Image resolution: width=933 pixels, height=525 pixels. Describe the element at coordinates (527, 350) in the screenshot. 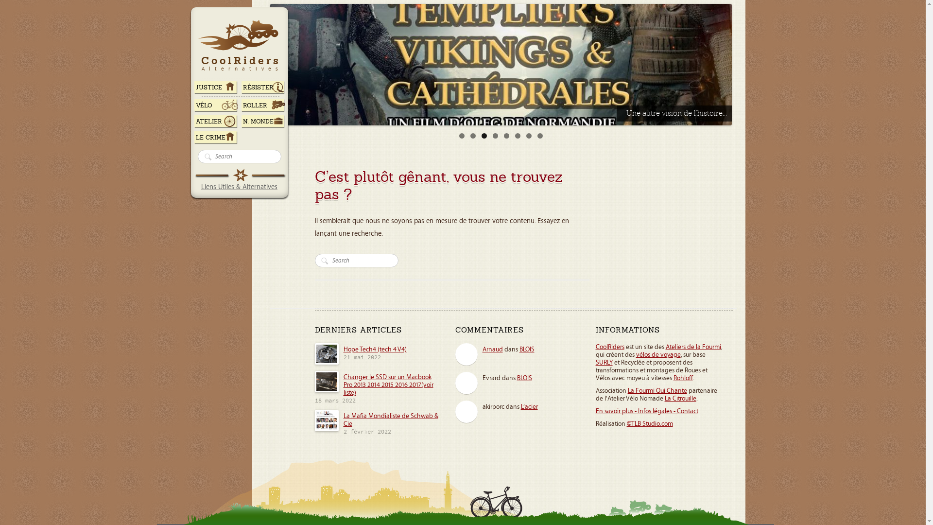

I see `BLOIS` at that location.